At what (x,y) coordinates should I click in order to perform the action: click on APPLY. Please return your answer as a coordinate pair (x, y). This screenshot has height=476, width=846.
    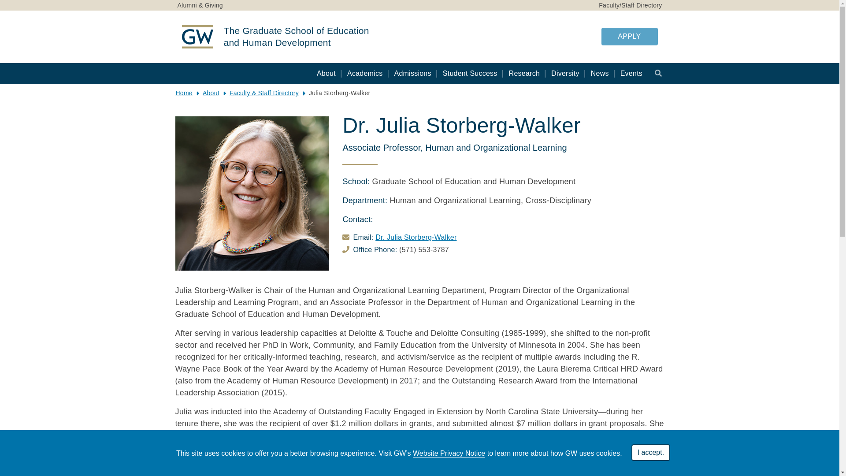
    Looking at the image, I should click on (629, 36).